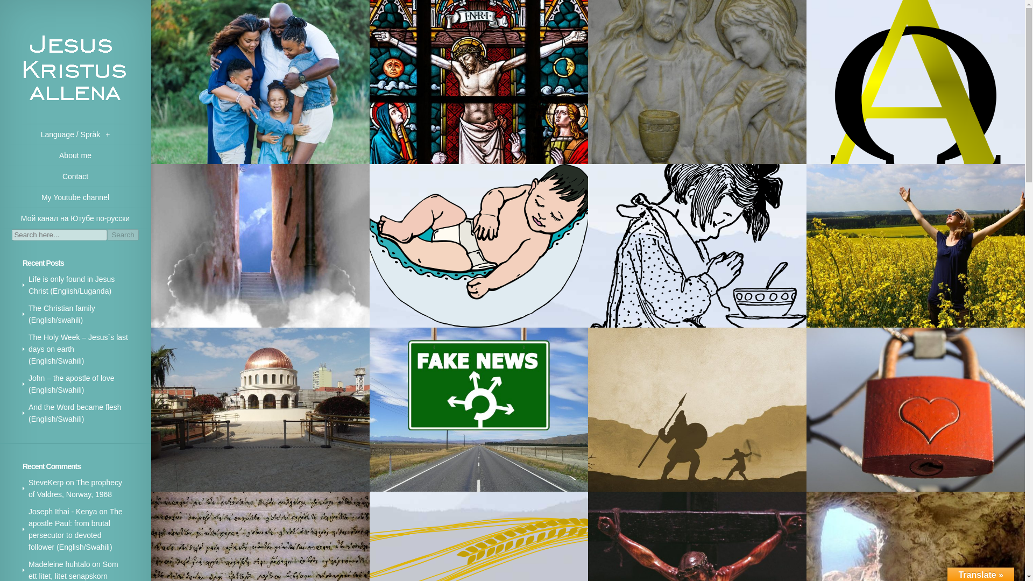  Describe the element at coordinates (75, 197) in the screenshot. I see `My Youtube channel` at that location.